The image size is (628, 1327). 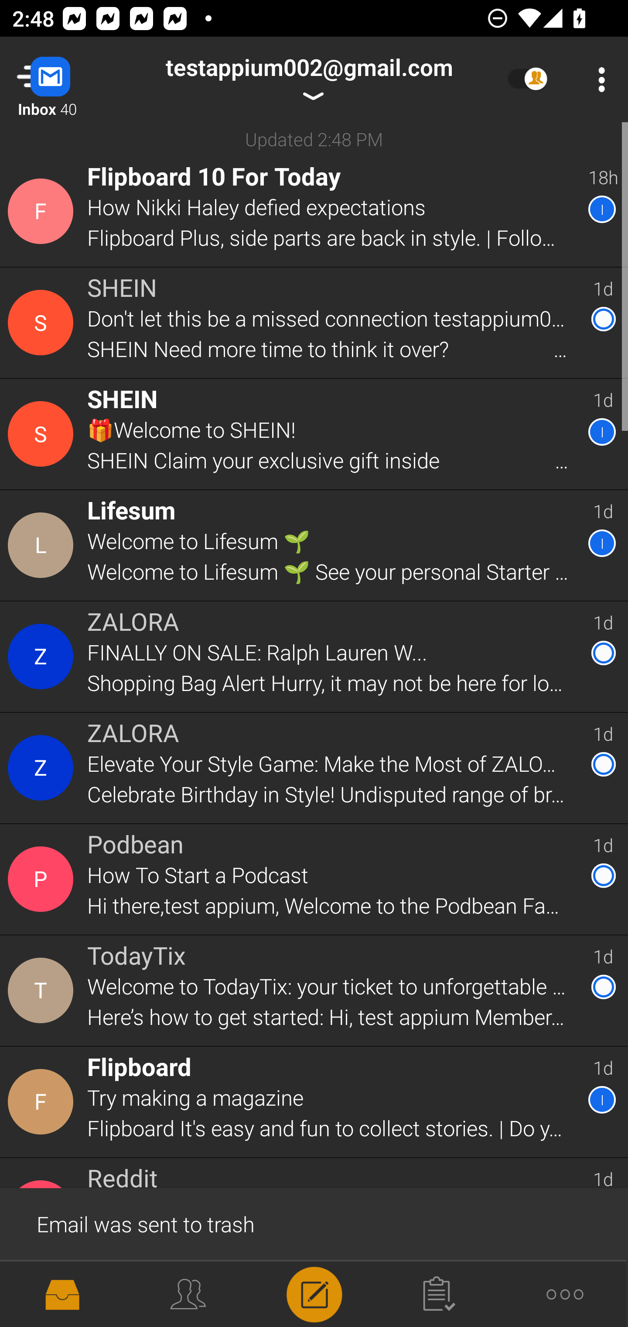 What do you see at coordinates (69, 79) in the screenshot?
I see `Navigate up` at bounding box center [69, 79].